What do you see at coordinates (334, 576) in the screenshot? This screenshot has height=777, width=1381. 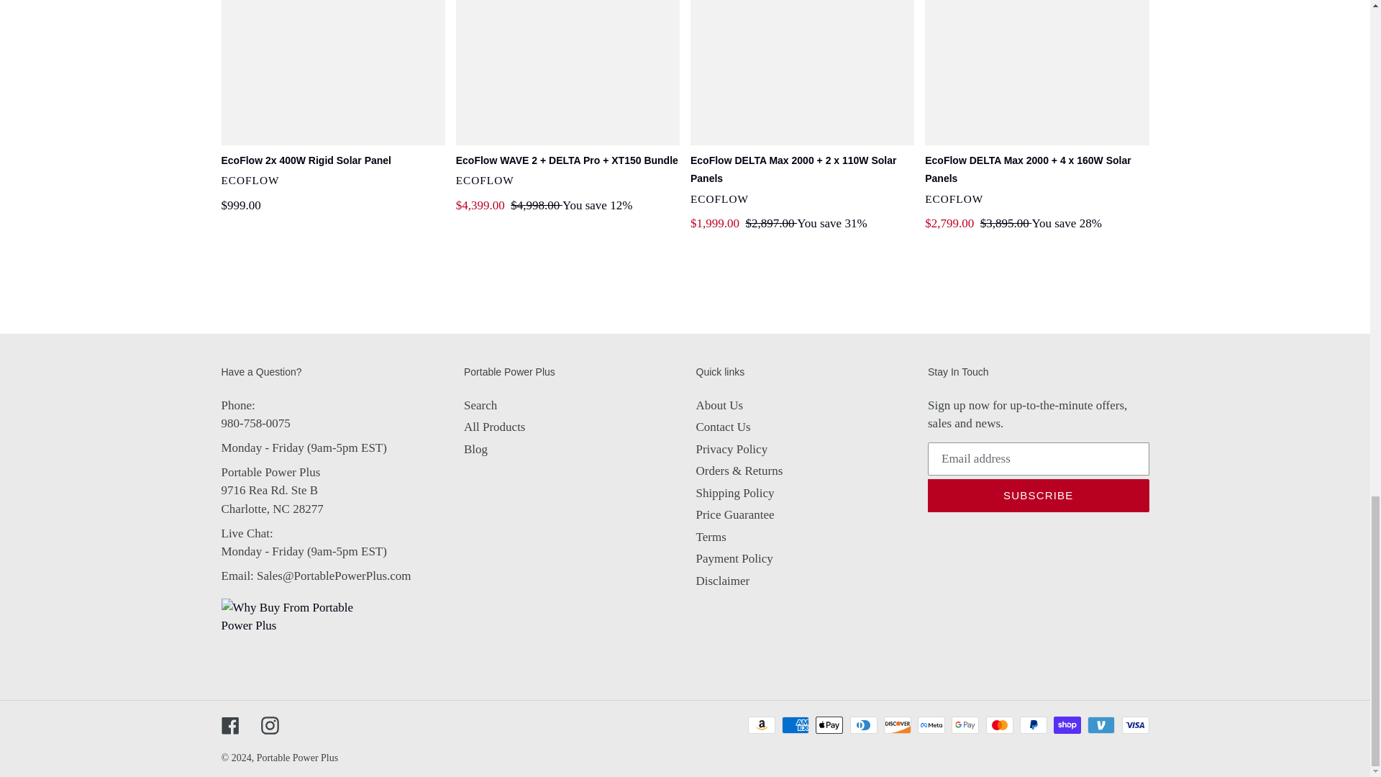 I see `Contact Us` at bounding box center [334, 576].